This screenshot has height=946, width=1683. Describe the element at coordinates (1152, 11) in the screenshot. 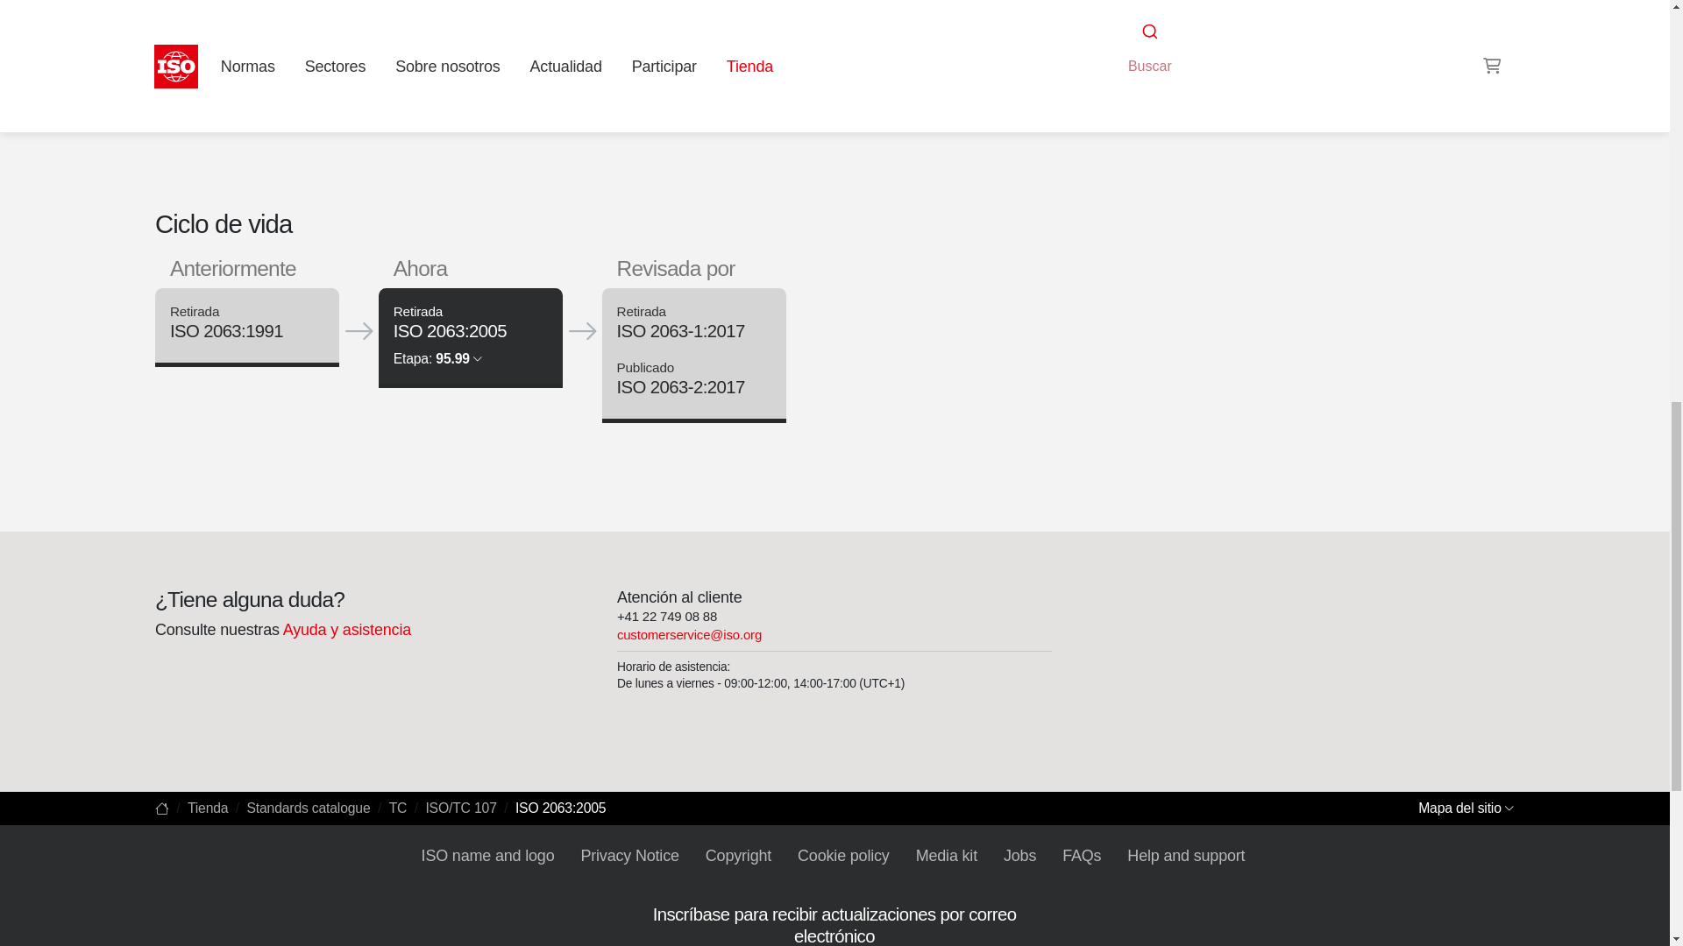

I see `Surface treatment` at that location.